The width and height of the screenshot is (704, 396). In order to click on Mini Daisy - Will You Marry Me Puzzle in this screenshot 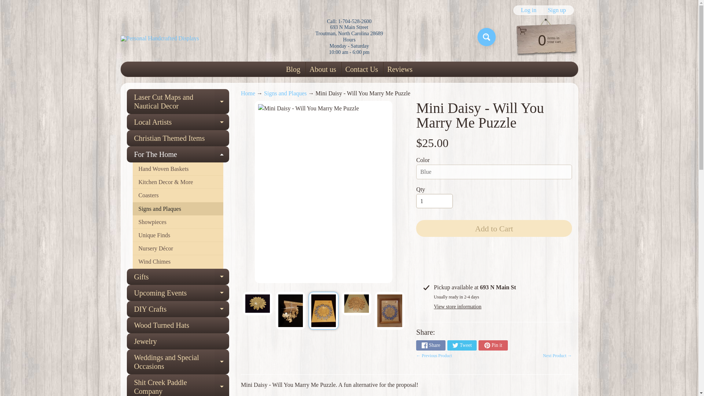, I will do `click(493, 345)`.